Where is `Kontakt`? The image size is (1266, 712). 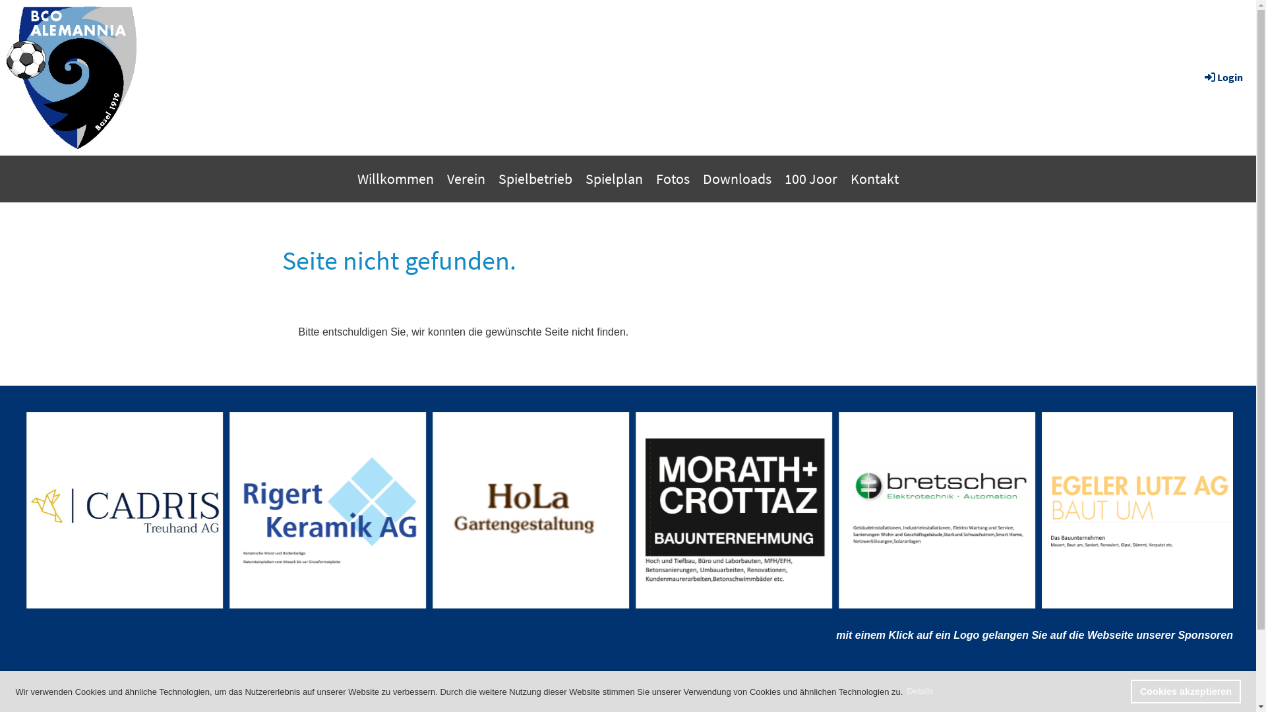 Kontakt is located at coordinates (874, 179).